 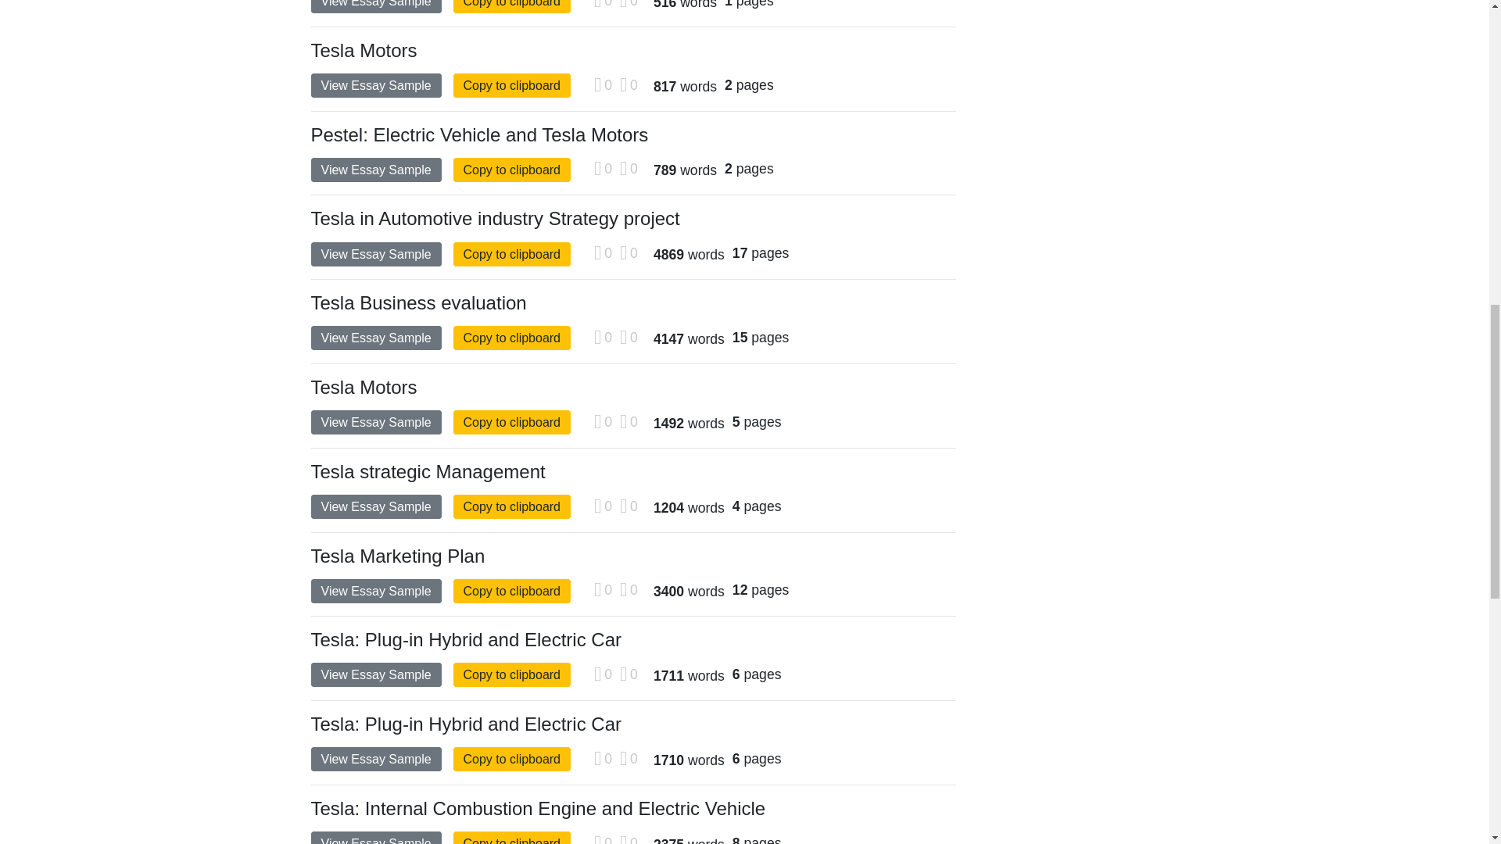 I want to click on Copy to clipboard, so click(x=512, y=591).